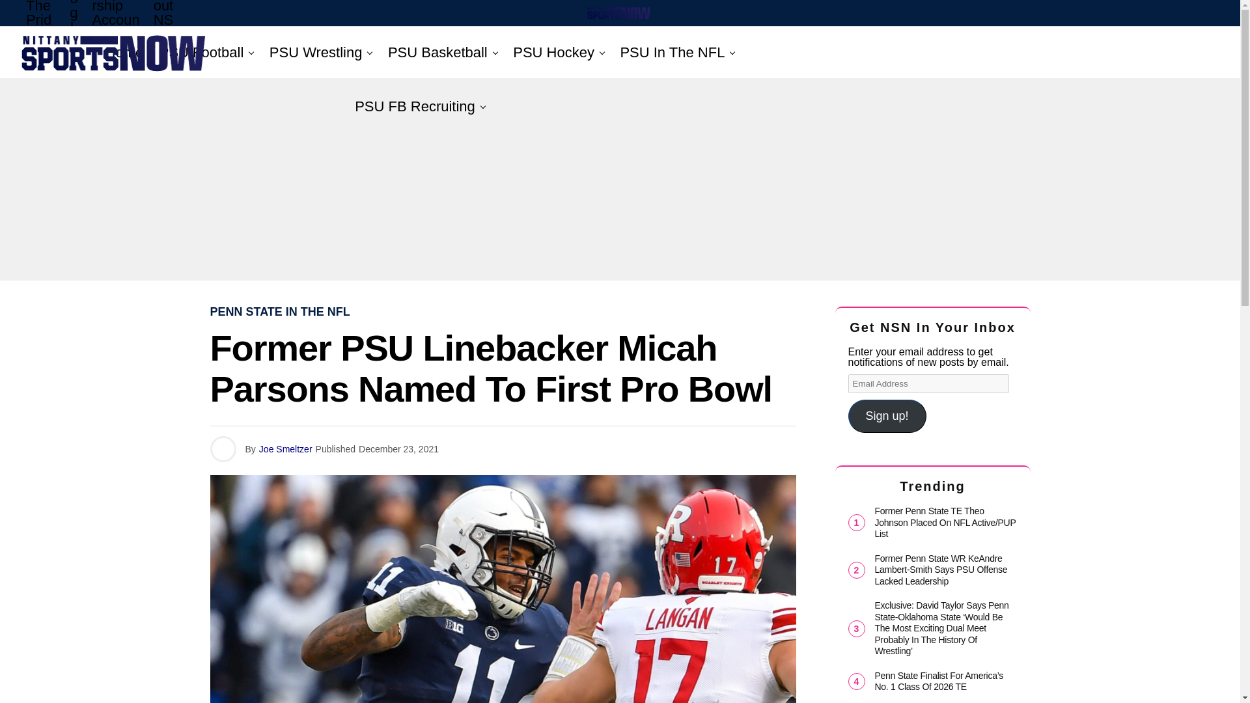 The height and width of the screenshot is (703, 1250). I want to click on PSU Wrestling, so click(315, 52).